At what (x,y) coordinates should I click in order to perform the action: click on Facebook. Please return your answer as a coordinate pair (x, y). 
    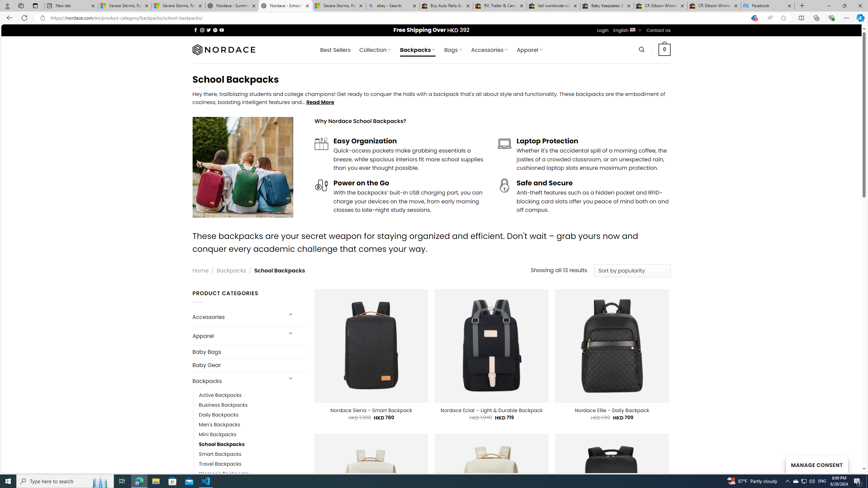
    Looking at the image, I should click on (768, 6).